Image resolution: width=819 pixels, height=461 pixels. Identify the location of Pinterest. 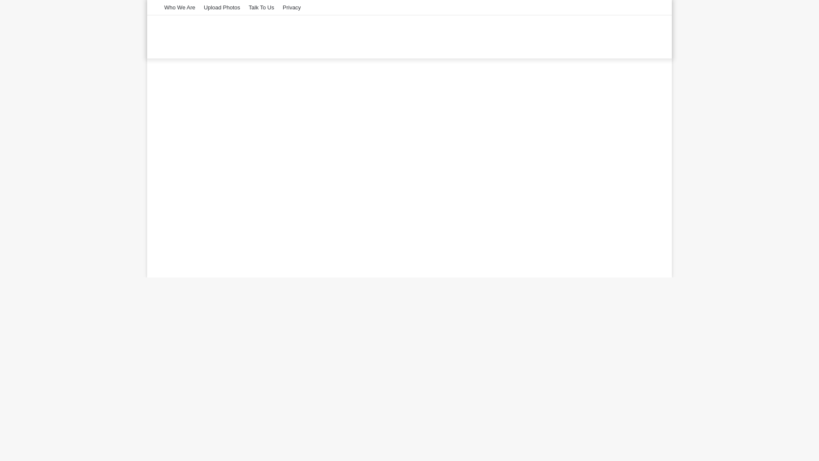
(627, 7).